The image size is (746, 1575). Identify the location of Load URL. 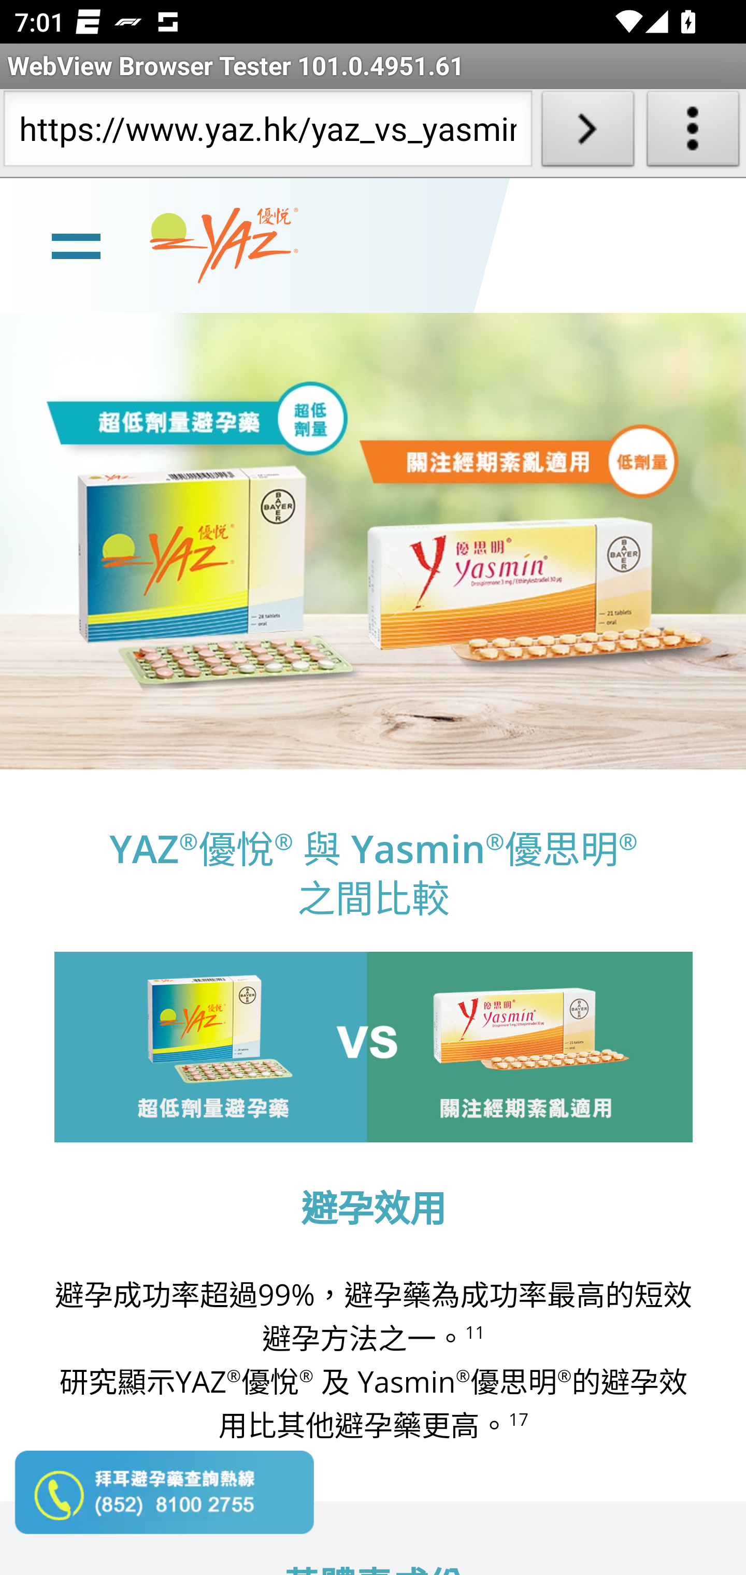
(587, 133).